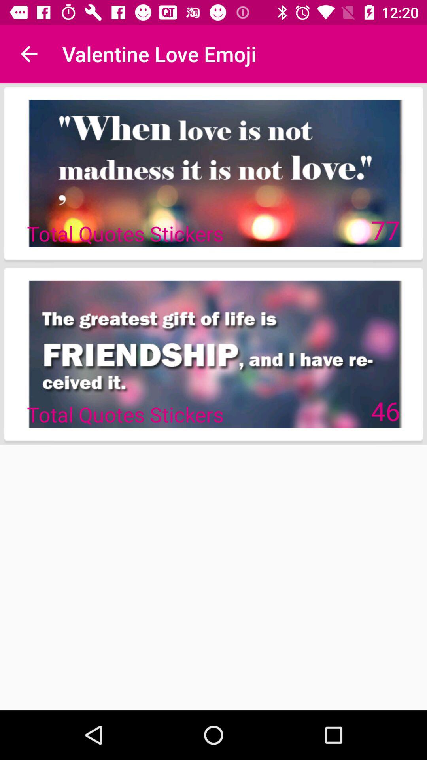 This screenshot has width=427, height=760. Describe the element at coordinates (385, 230) in the screenshot. I see `scroll to the 77 icon` at that location.